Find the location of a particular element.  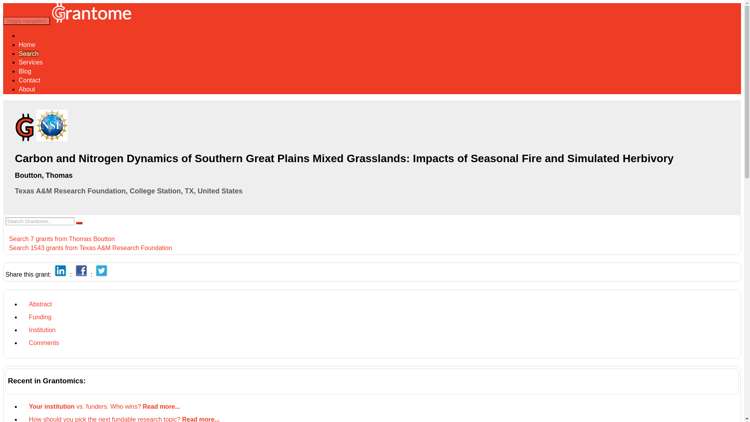

Services is located at coordinates (30, 63).